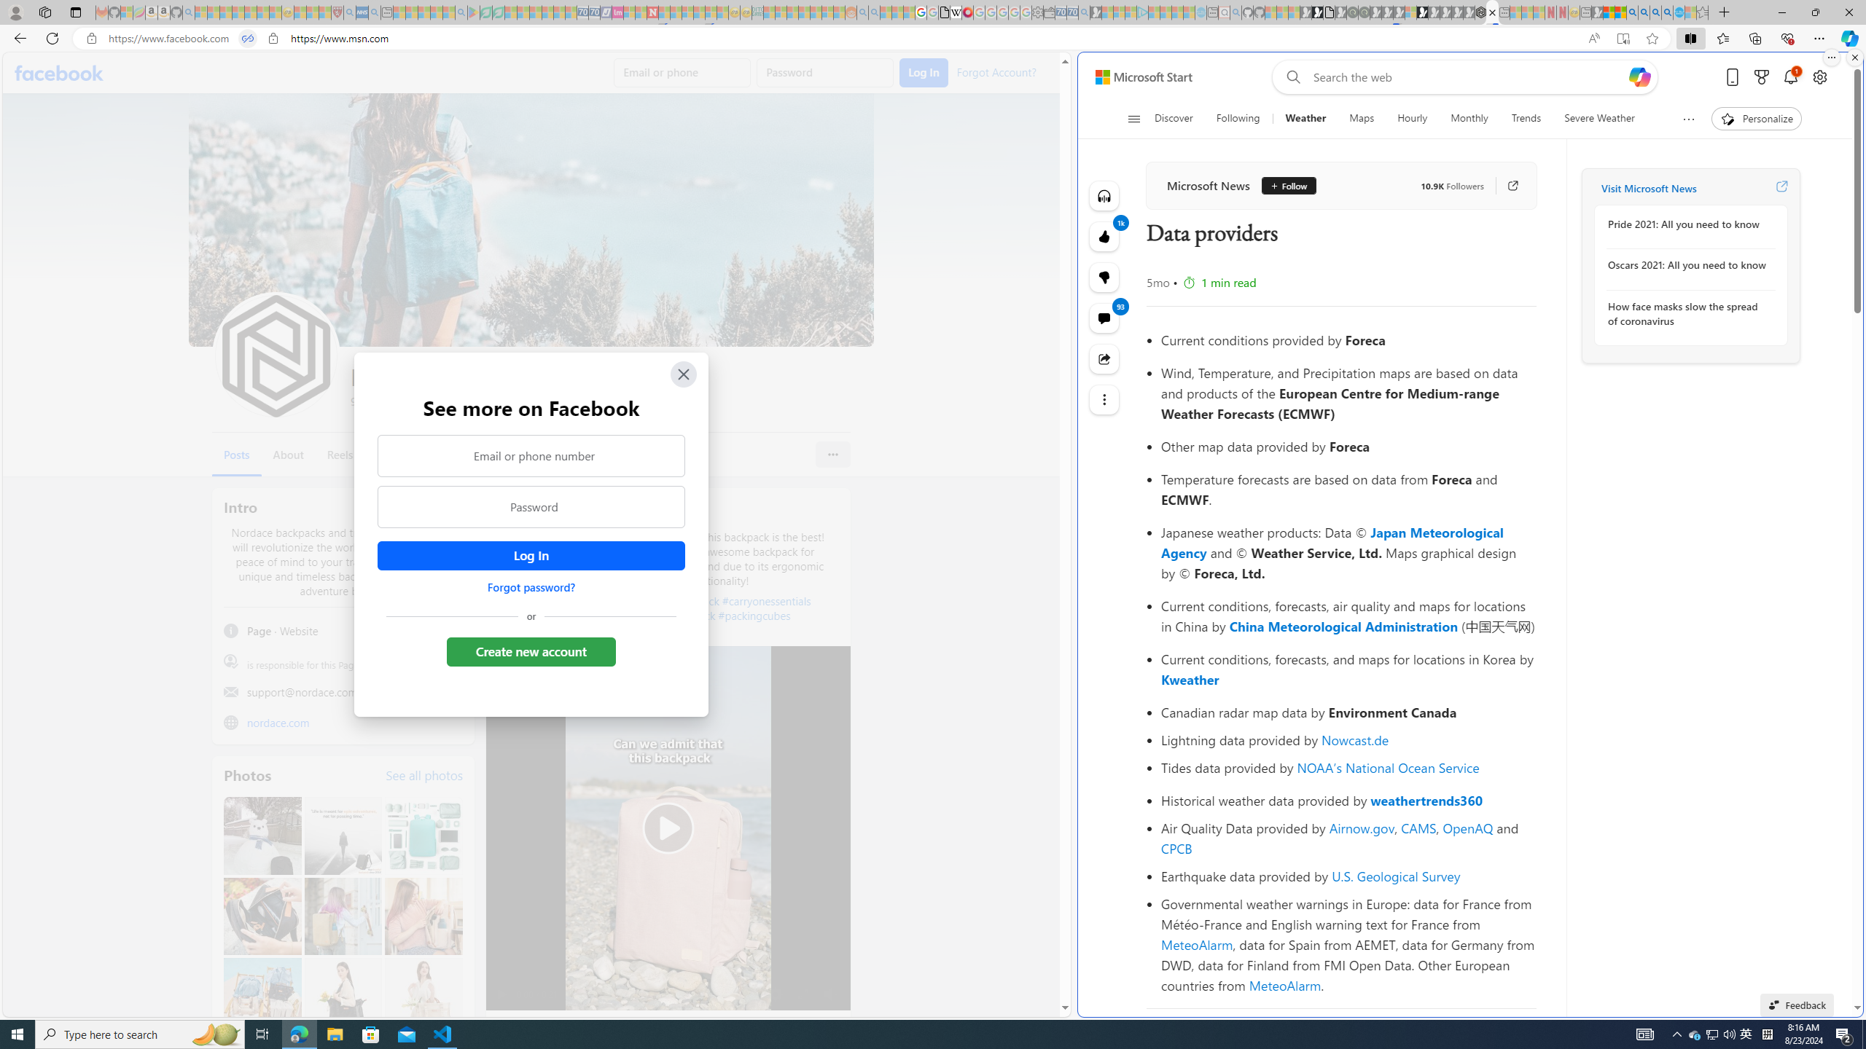  What do you see at coordinates (531, 455) in the screenshot?
I see `Email or phone number` at bounding box center [531, 455].